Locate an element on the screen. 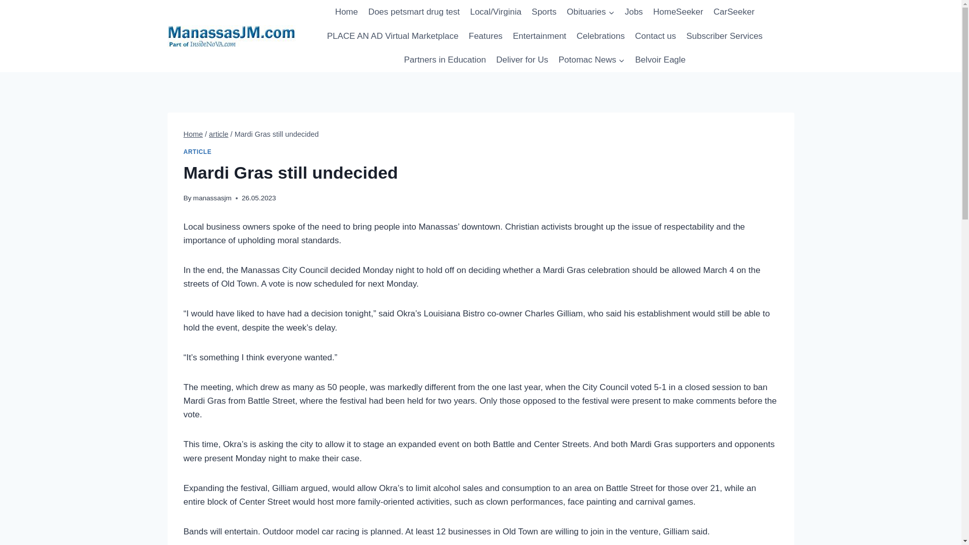 This screenshot has height=545, width=969. Potomac News is located at coordinates (591, 60).